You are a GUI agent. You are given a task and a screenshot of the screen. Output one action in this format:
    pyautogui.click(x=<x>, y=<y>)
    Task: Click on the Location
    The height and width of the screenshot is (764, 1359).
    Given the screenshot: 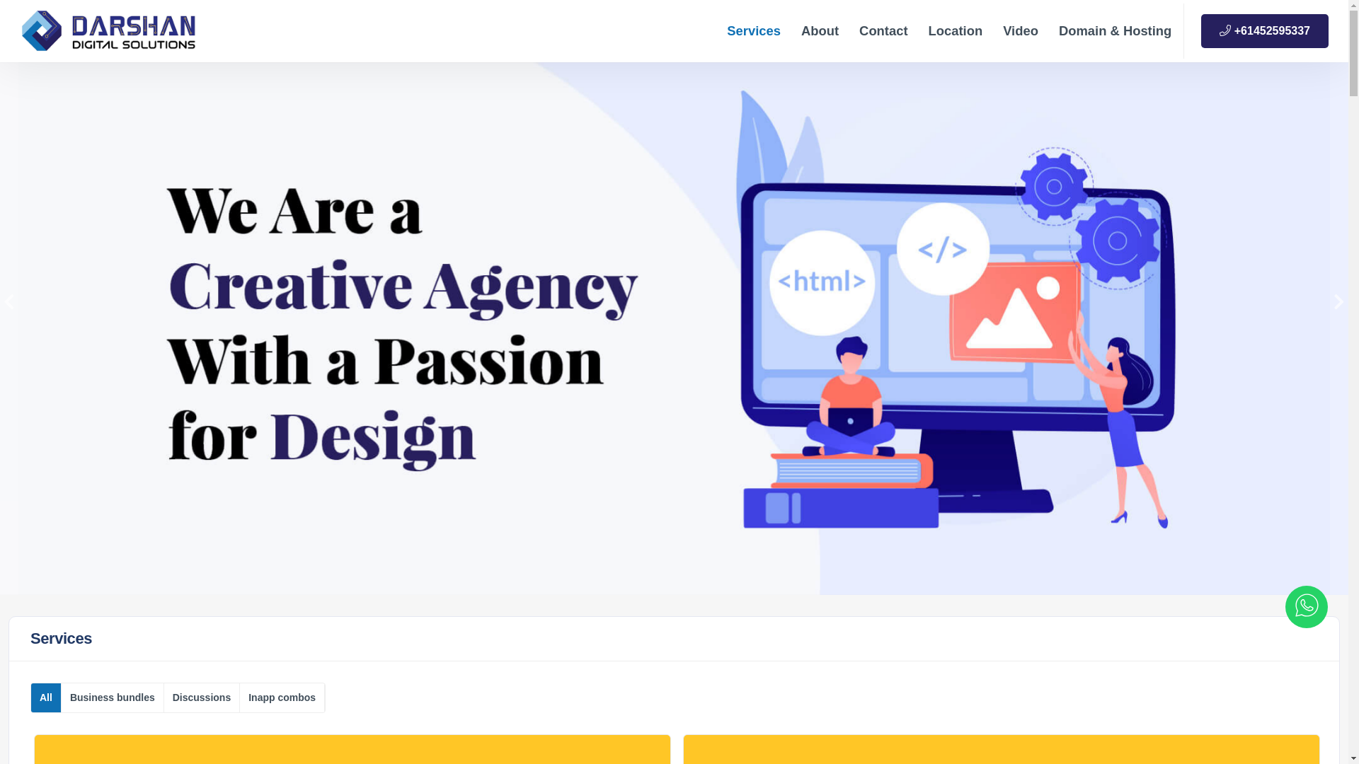 What is the action you would take?
    pyautogui.click(x=956, y=31)
    